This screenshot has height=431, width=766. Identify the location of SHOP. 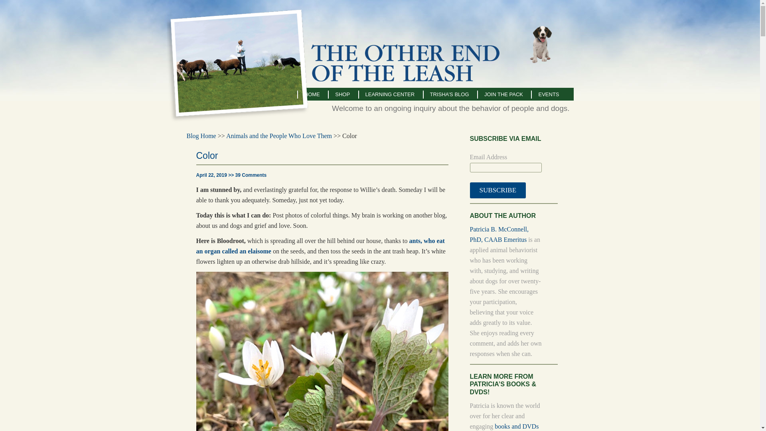
(342, 94).